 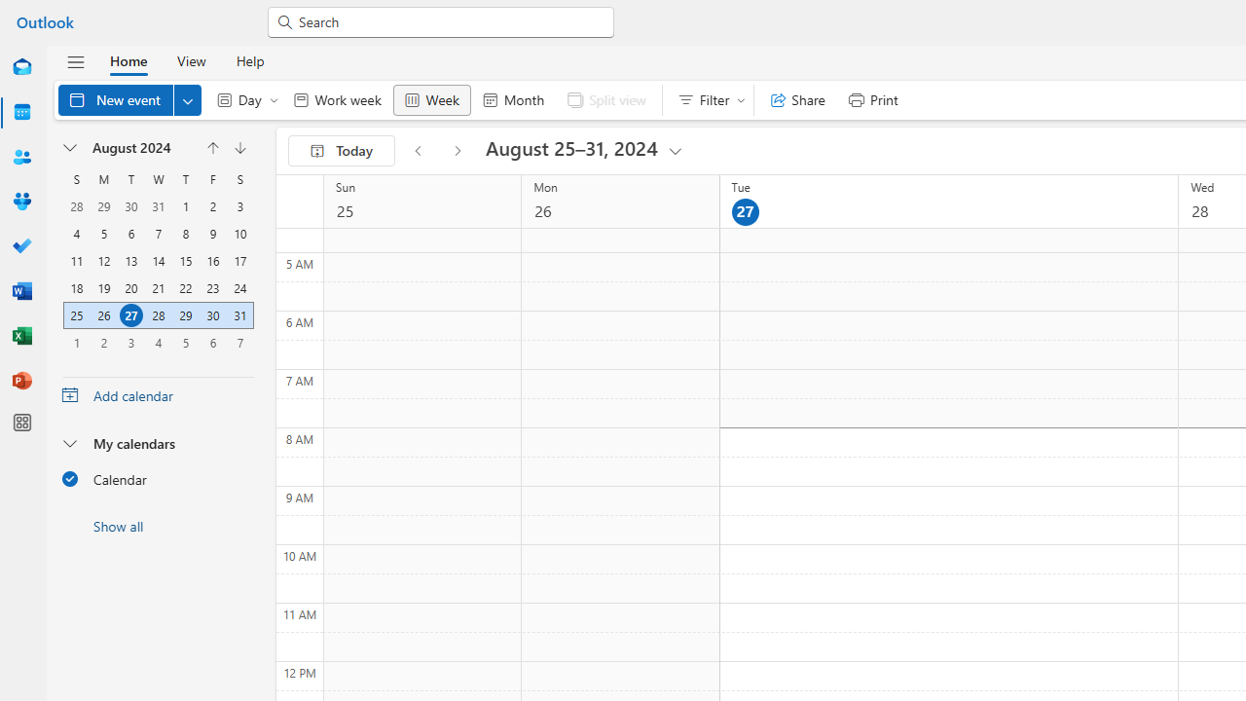 I want to click on 10, August, 2024, so click(x=239, y=234).